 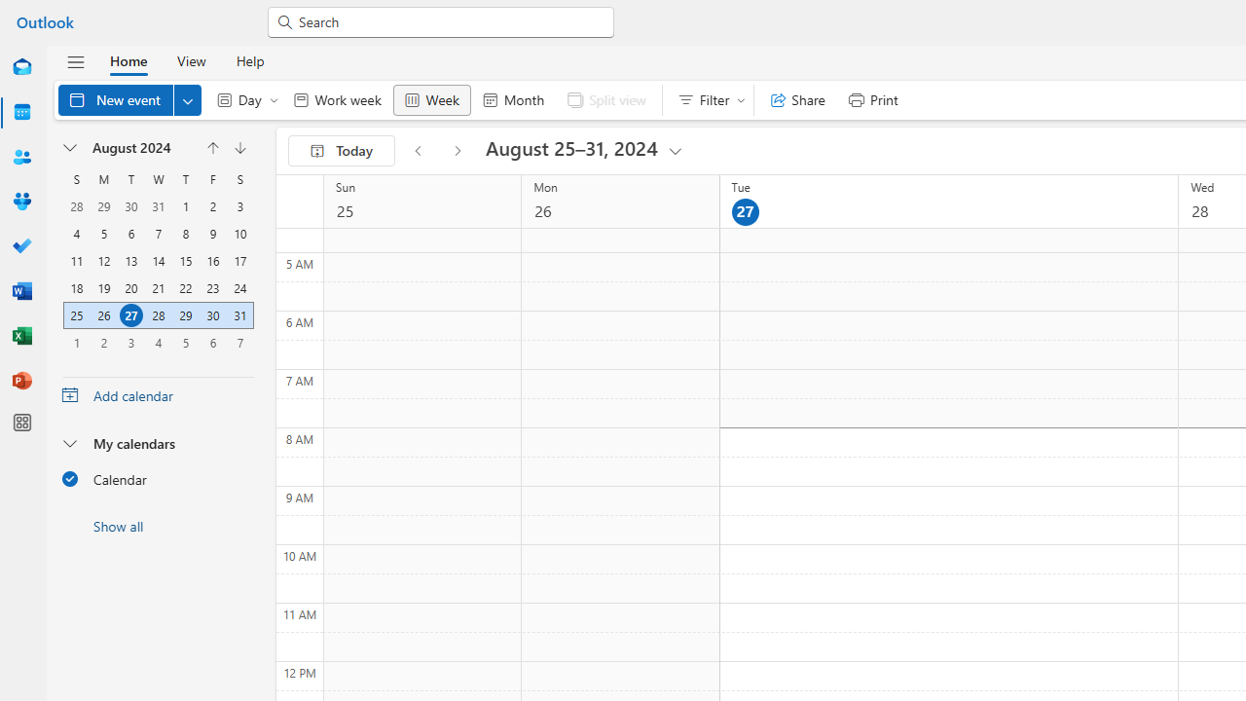 I want to click on 10, August, 2024, so click(x=239, y=234).